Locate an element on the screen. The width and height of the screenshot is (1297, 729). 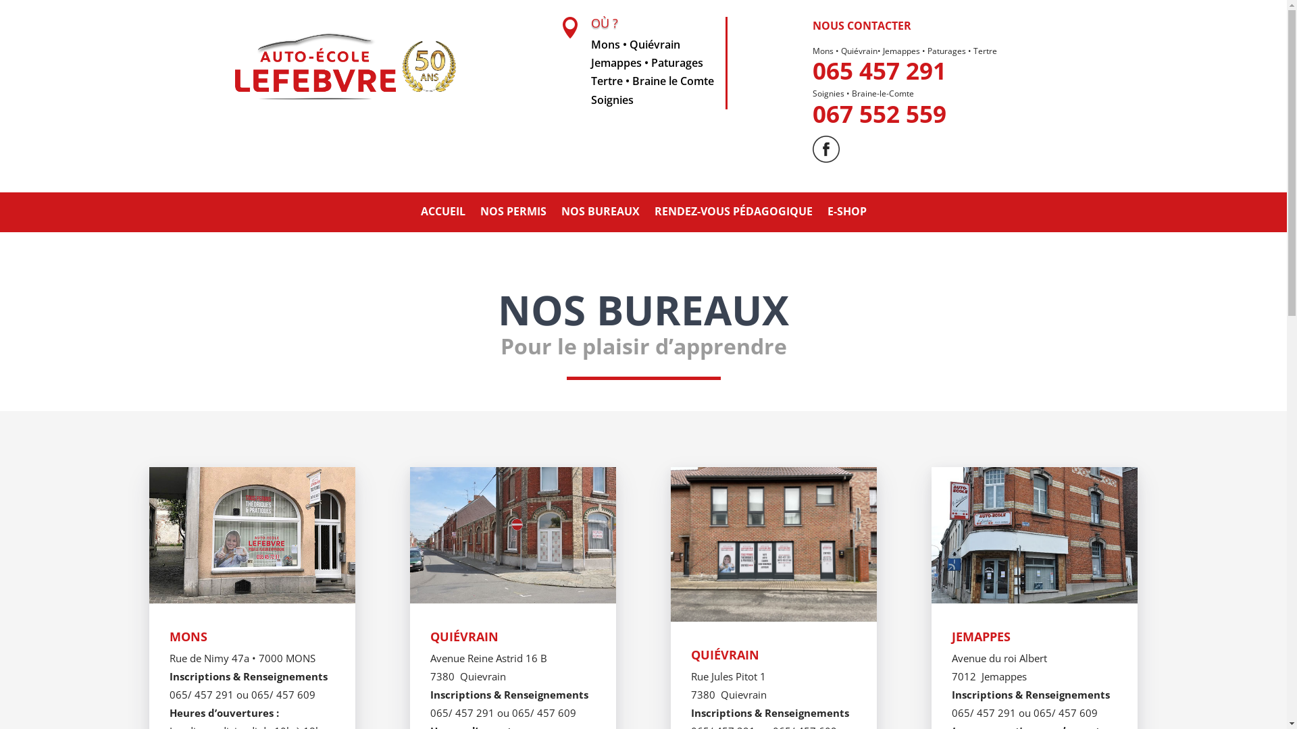
facade_jemappes_2x is located at coordinates (1035, 535).